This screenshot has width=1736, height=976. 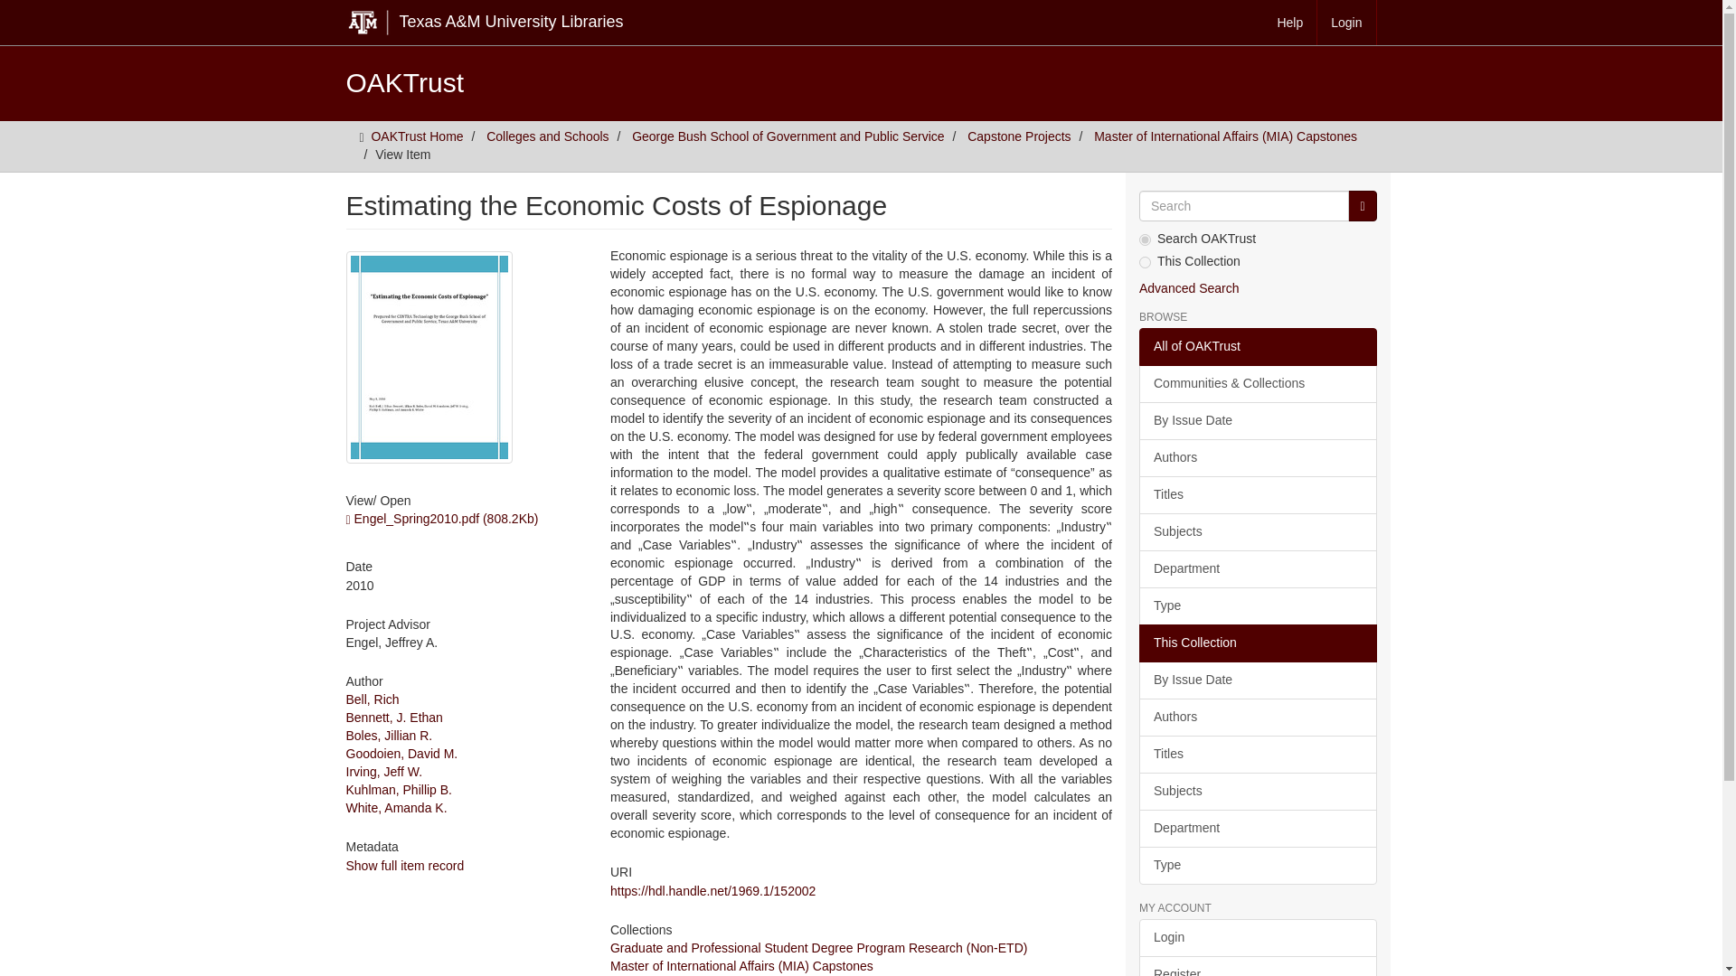 What do you see at coordinates (383, 771) in the screenshot?
I see `Irving, Jeff W.` at bounding box center [383, 771].